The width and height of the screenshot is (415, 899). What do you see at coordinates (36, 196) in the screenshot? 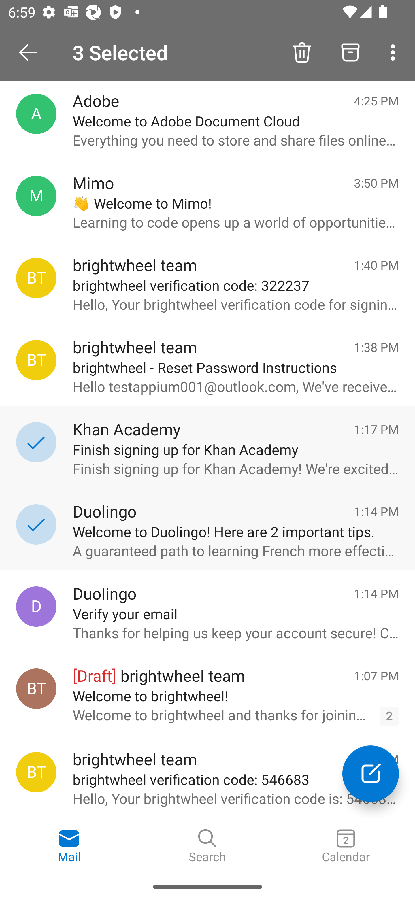
I see `Mimo, support@getmimo.com` at bounding box center [36, 196].